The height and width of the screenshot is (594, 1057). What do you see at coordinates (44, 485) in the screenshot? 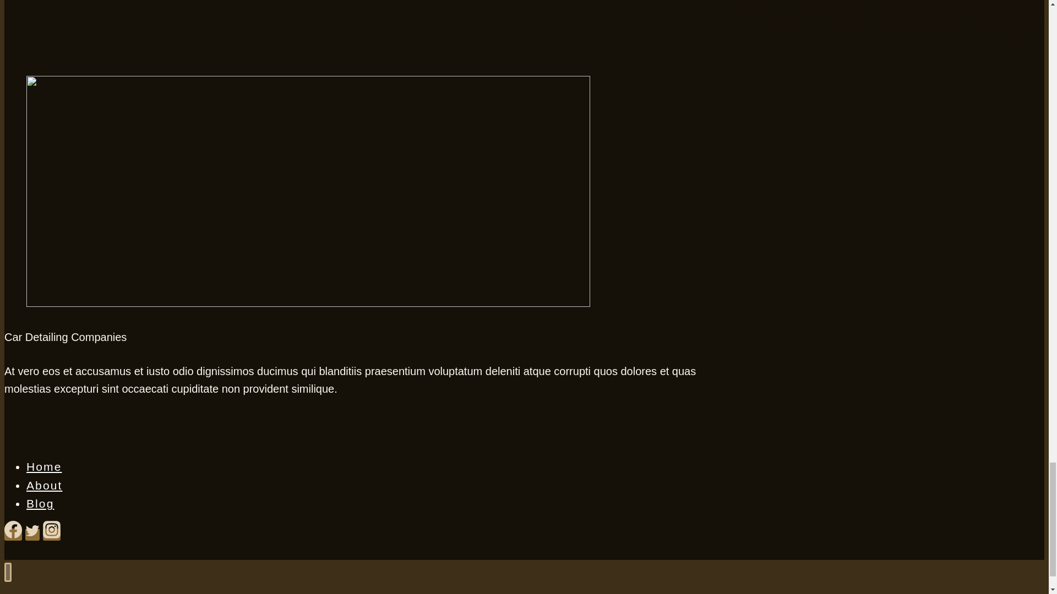
I see `About` at bounding box center [44, 485].